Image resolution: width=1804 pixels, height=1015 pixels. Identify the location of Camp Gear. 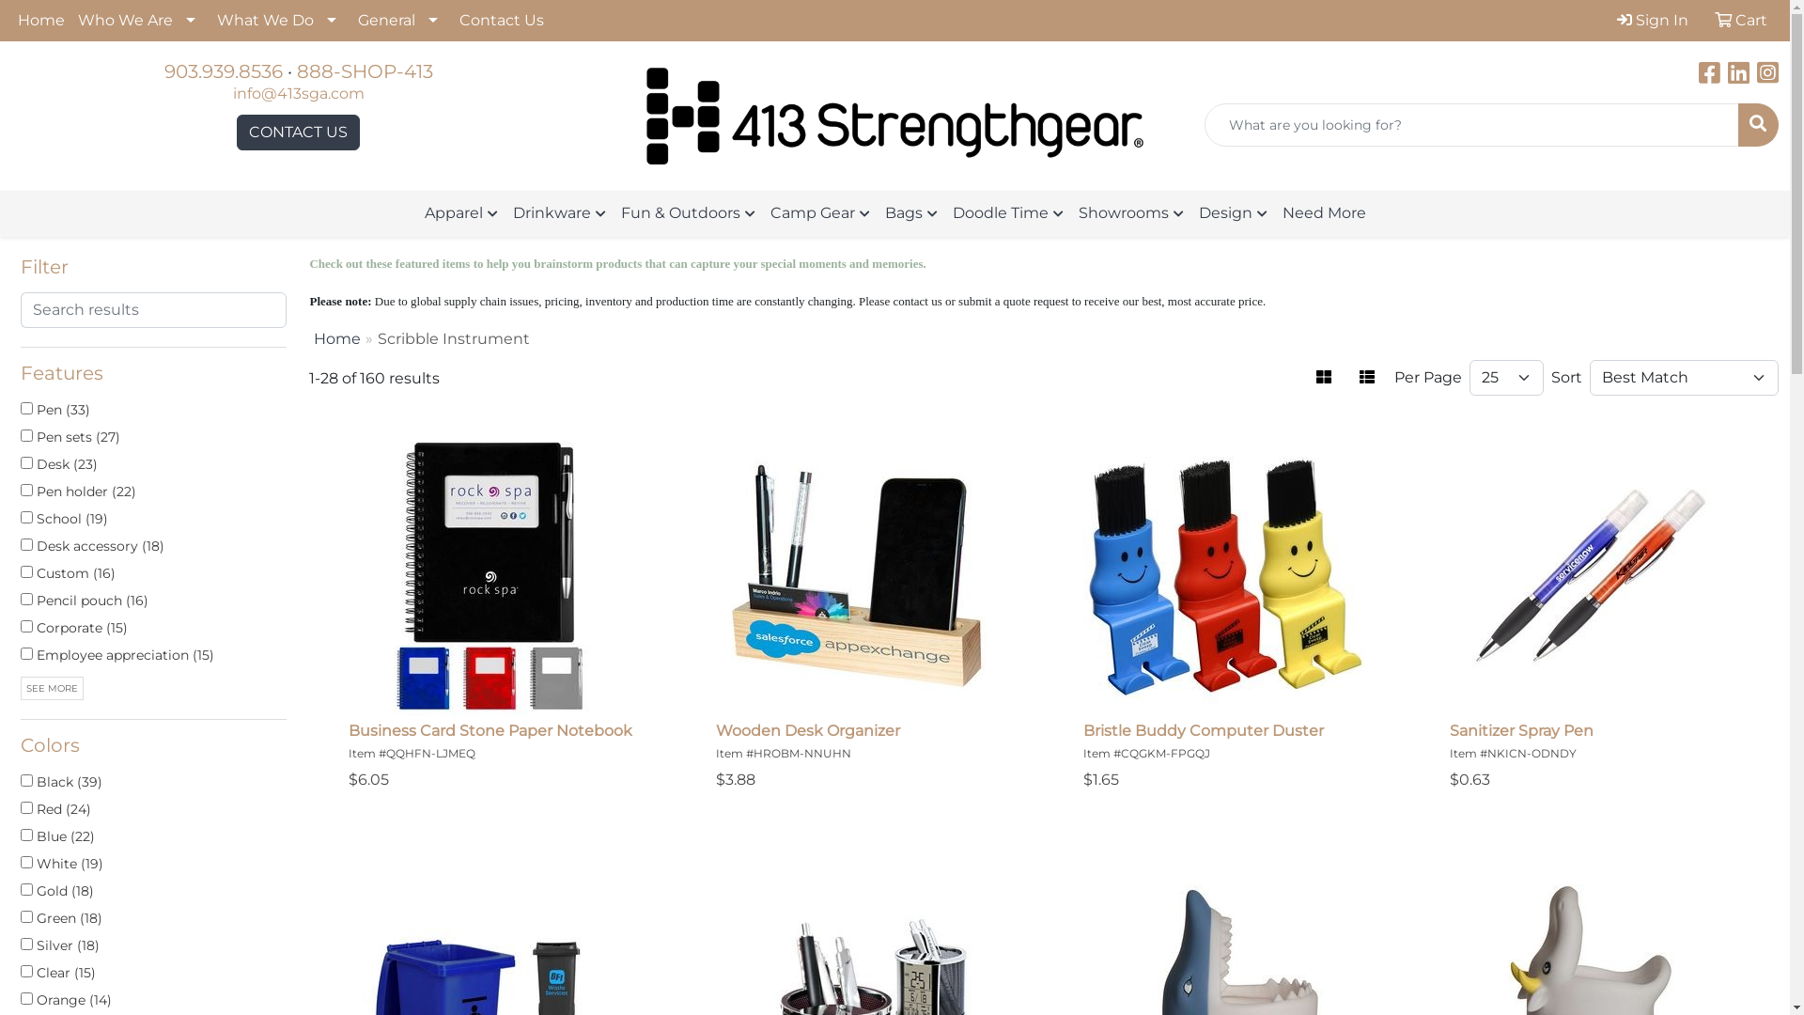
(820, 214).